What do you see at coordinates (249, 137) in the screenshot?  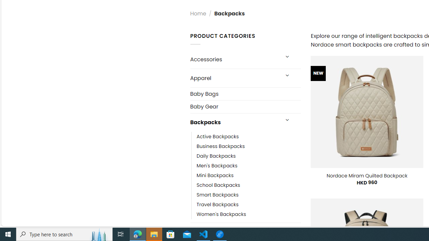 I see `Active Backpacks` at bounding box center [249, 137].